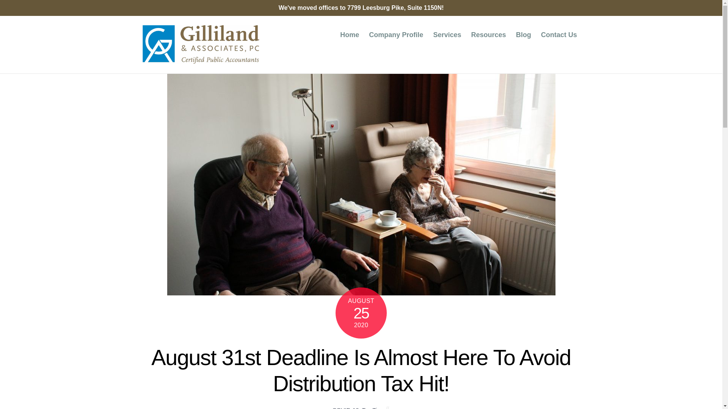 This screenshot has width=728, height=409. Describe the element at coordinates (350, 35) in the screenshot. I see `Home` at that location.